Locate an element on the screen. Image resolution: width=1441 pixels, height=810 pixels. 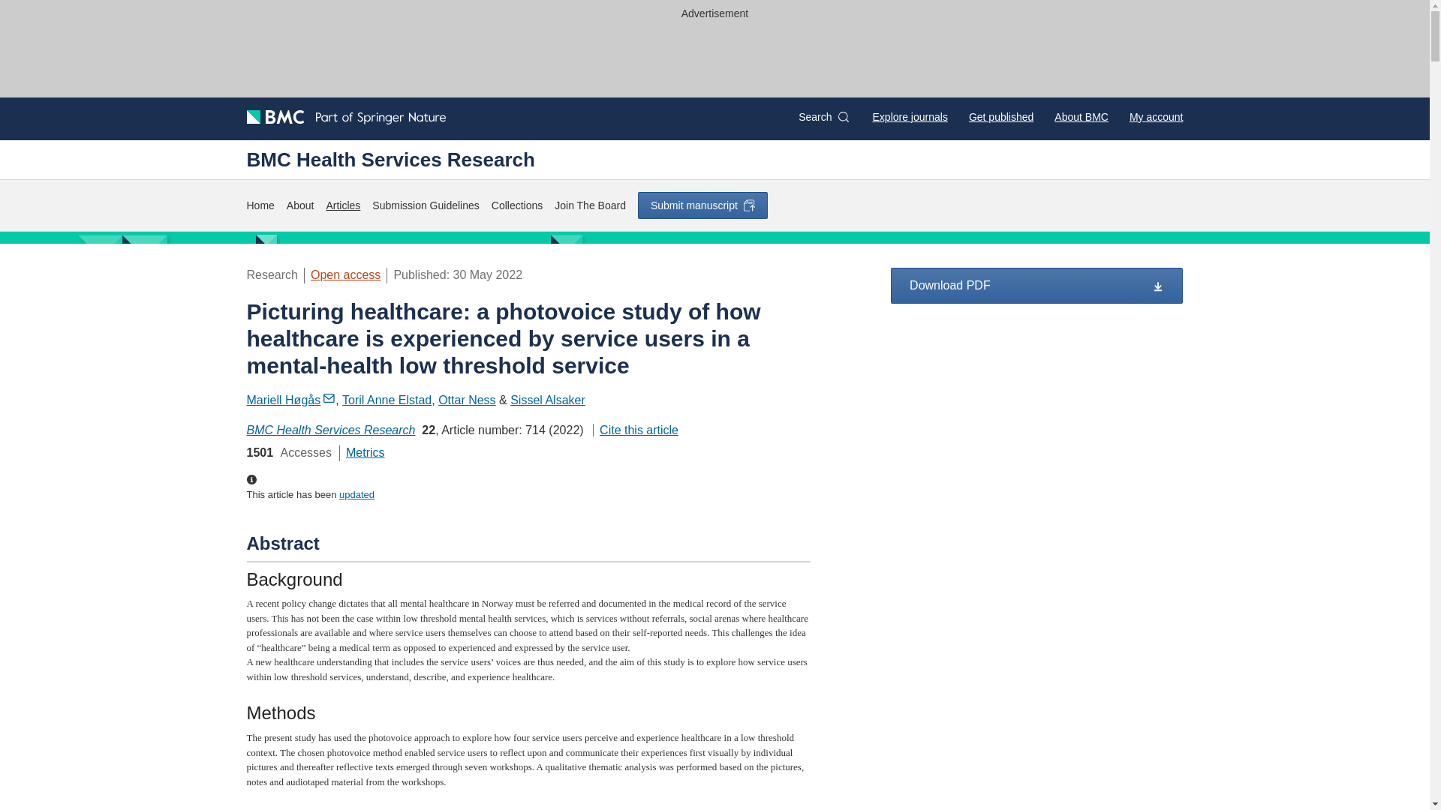
Ottar Ness is located at coordinates (467, 400).